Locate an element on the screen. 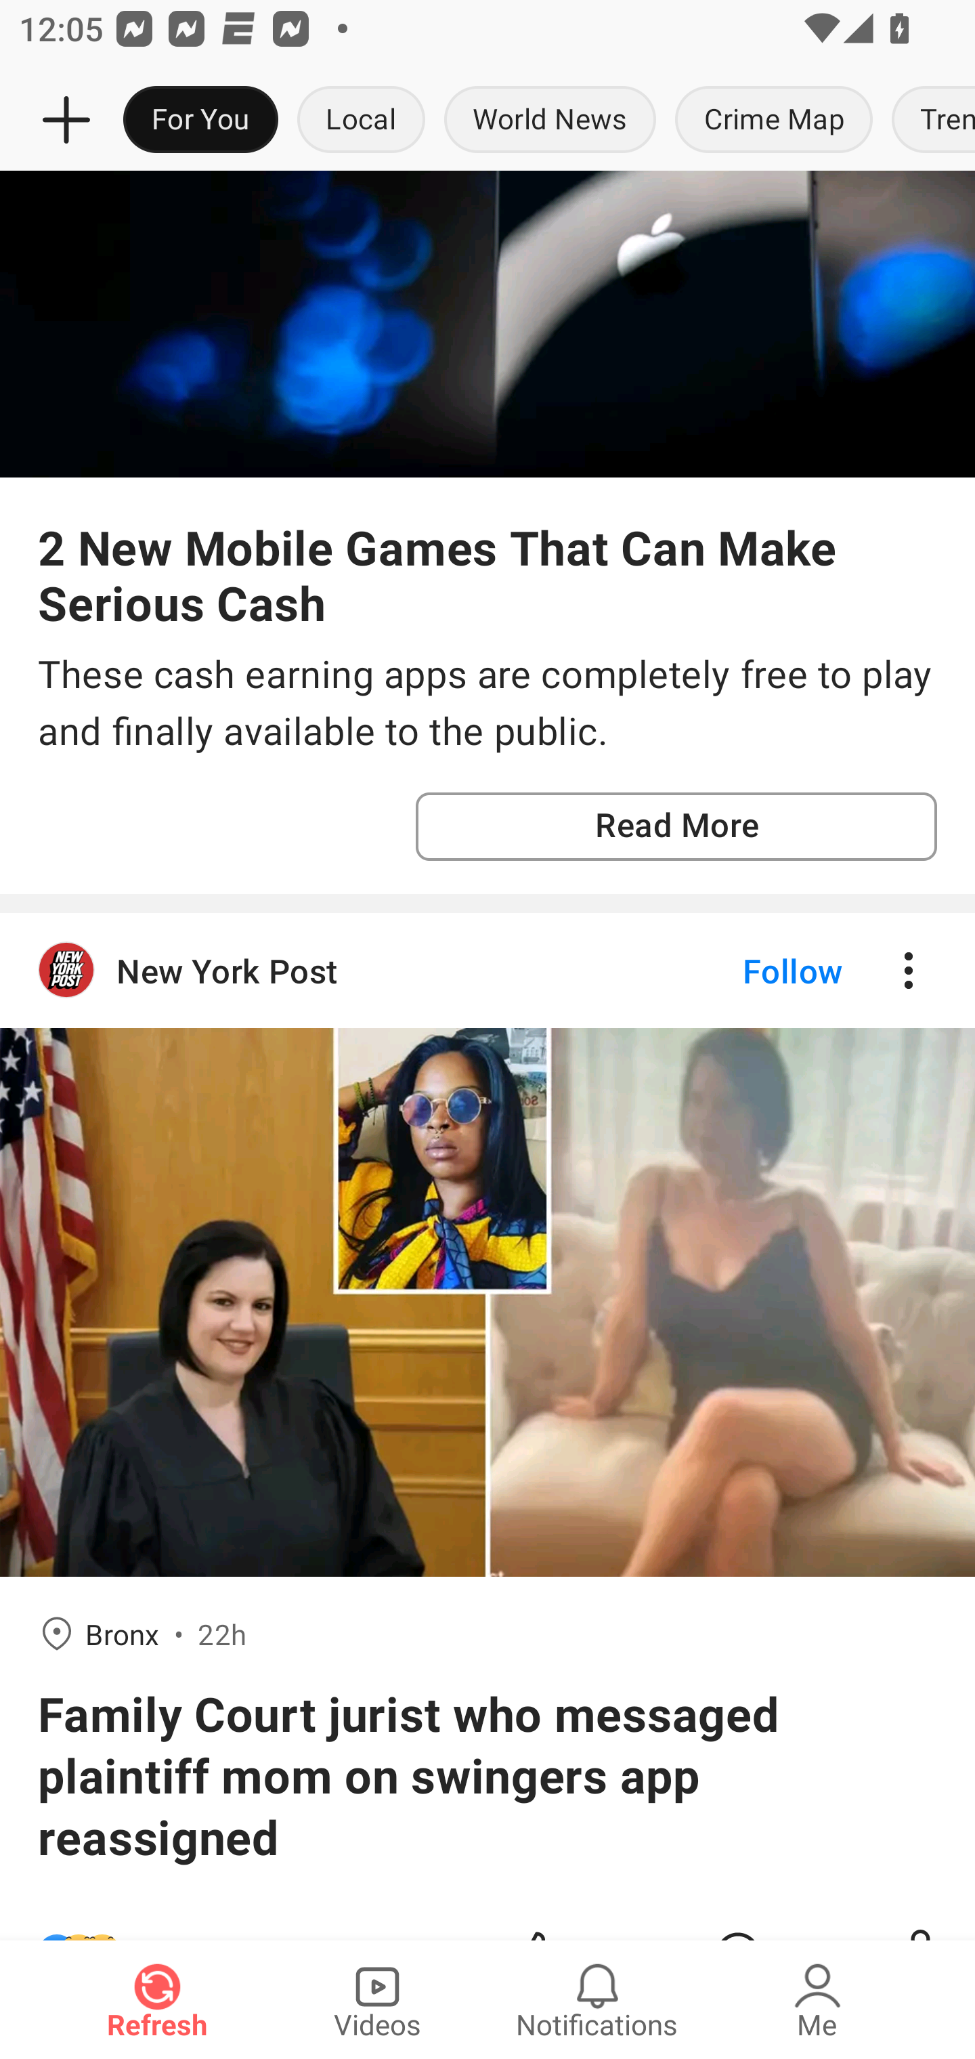  World News is located at coordinates (550, 121).